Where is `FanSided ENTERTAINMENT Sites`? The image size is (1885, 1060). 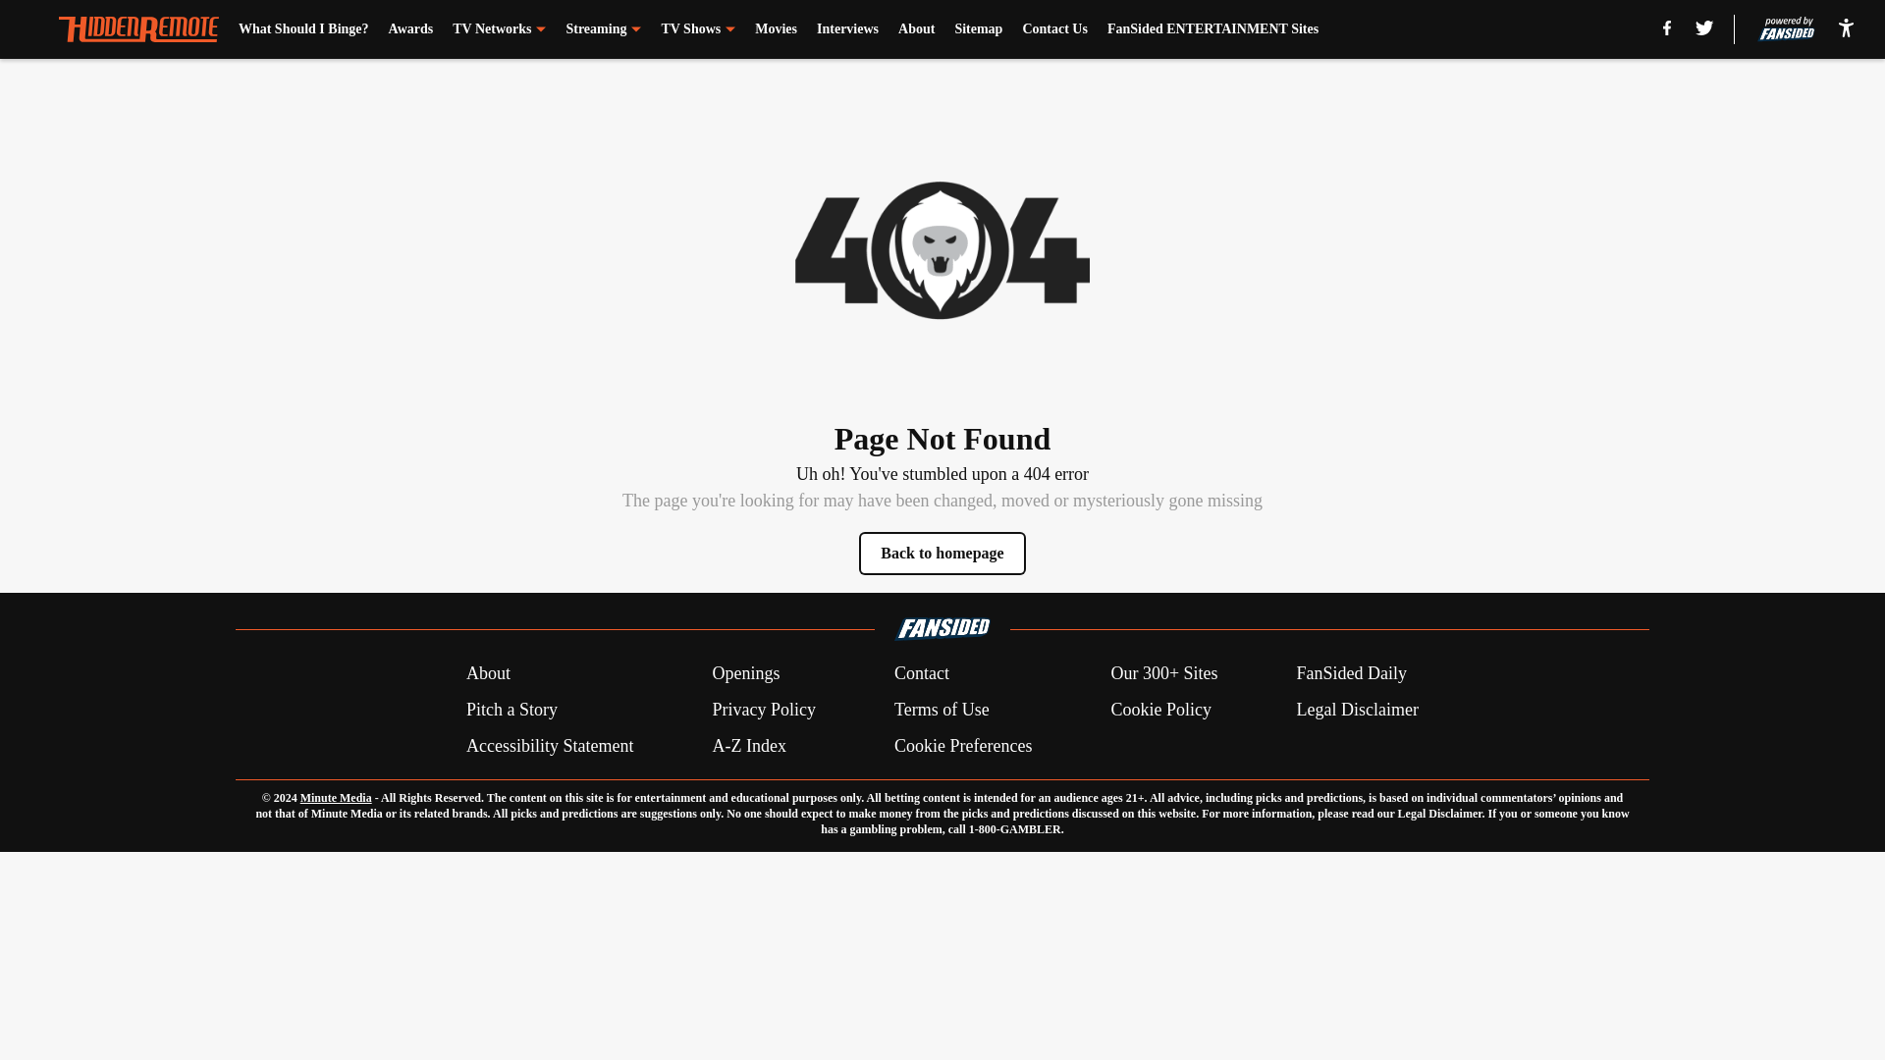 FanSided ENTERTAINMENT Sites is located at coordinates (1212, 29).